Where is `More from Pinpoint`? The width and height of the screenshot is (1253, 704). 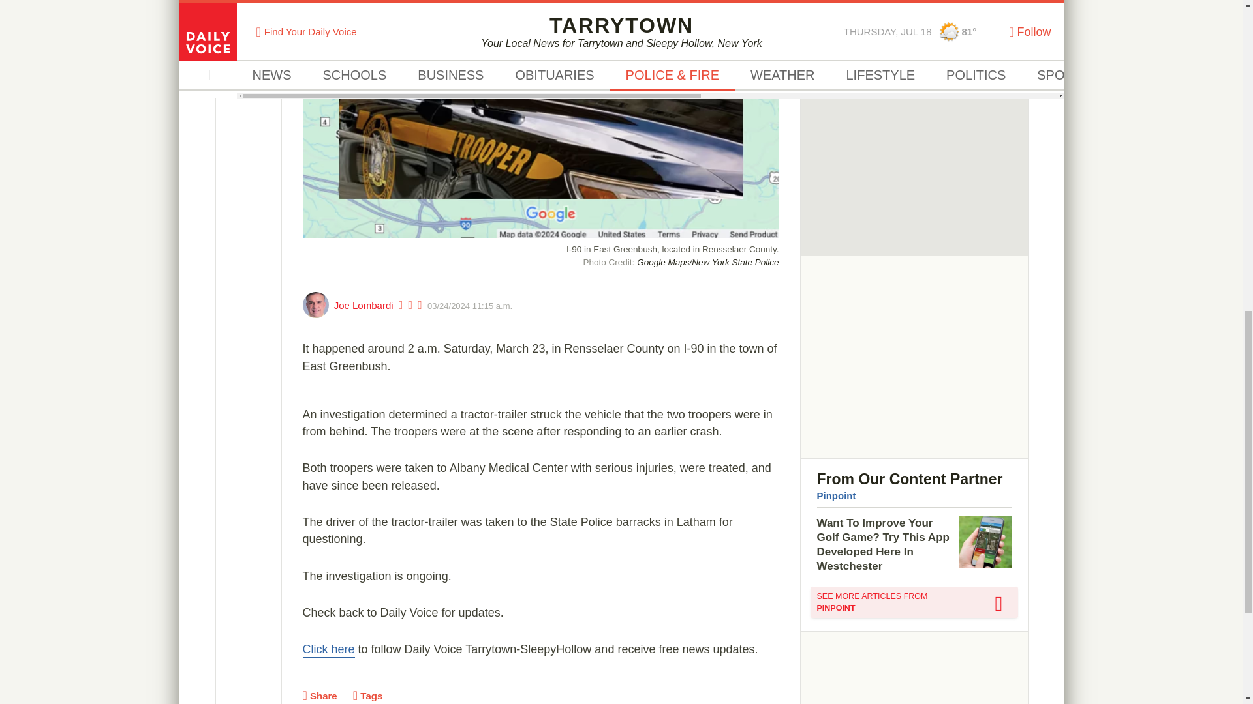
More from Pinpoint is located at coordinates (914, 602).